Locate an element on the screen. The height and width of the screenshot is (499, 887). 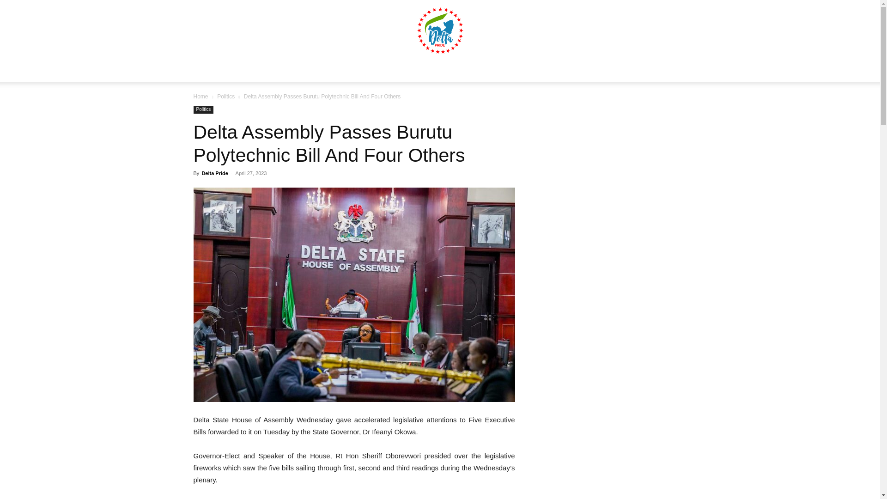
BUSINESS is located at coordinates (384, 71).